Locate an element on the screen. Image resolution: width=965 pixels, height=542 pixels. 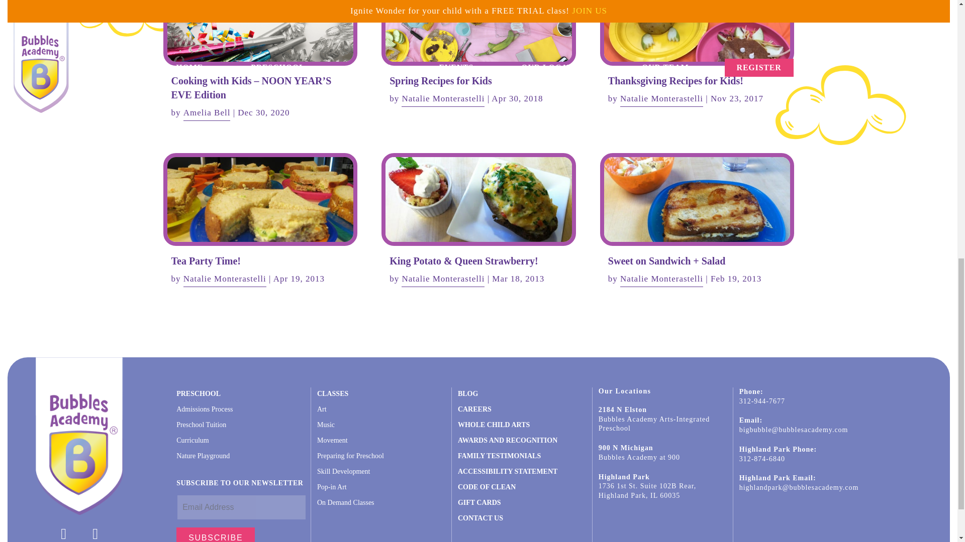
Posts by Natalie Monterastelli is located at coordinates (661, 99).